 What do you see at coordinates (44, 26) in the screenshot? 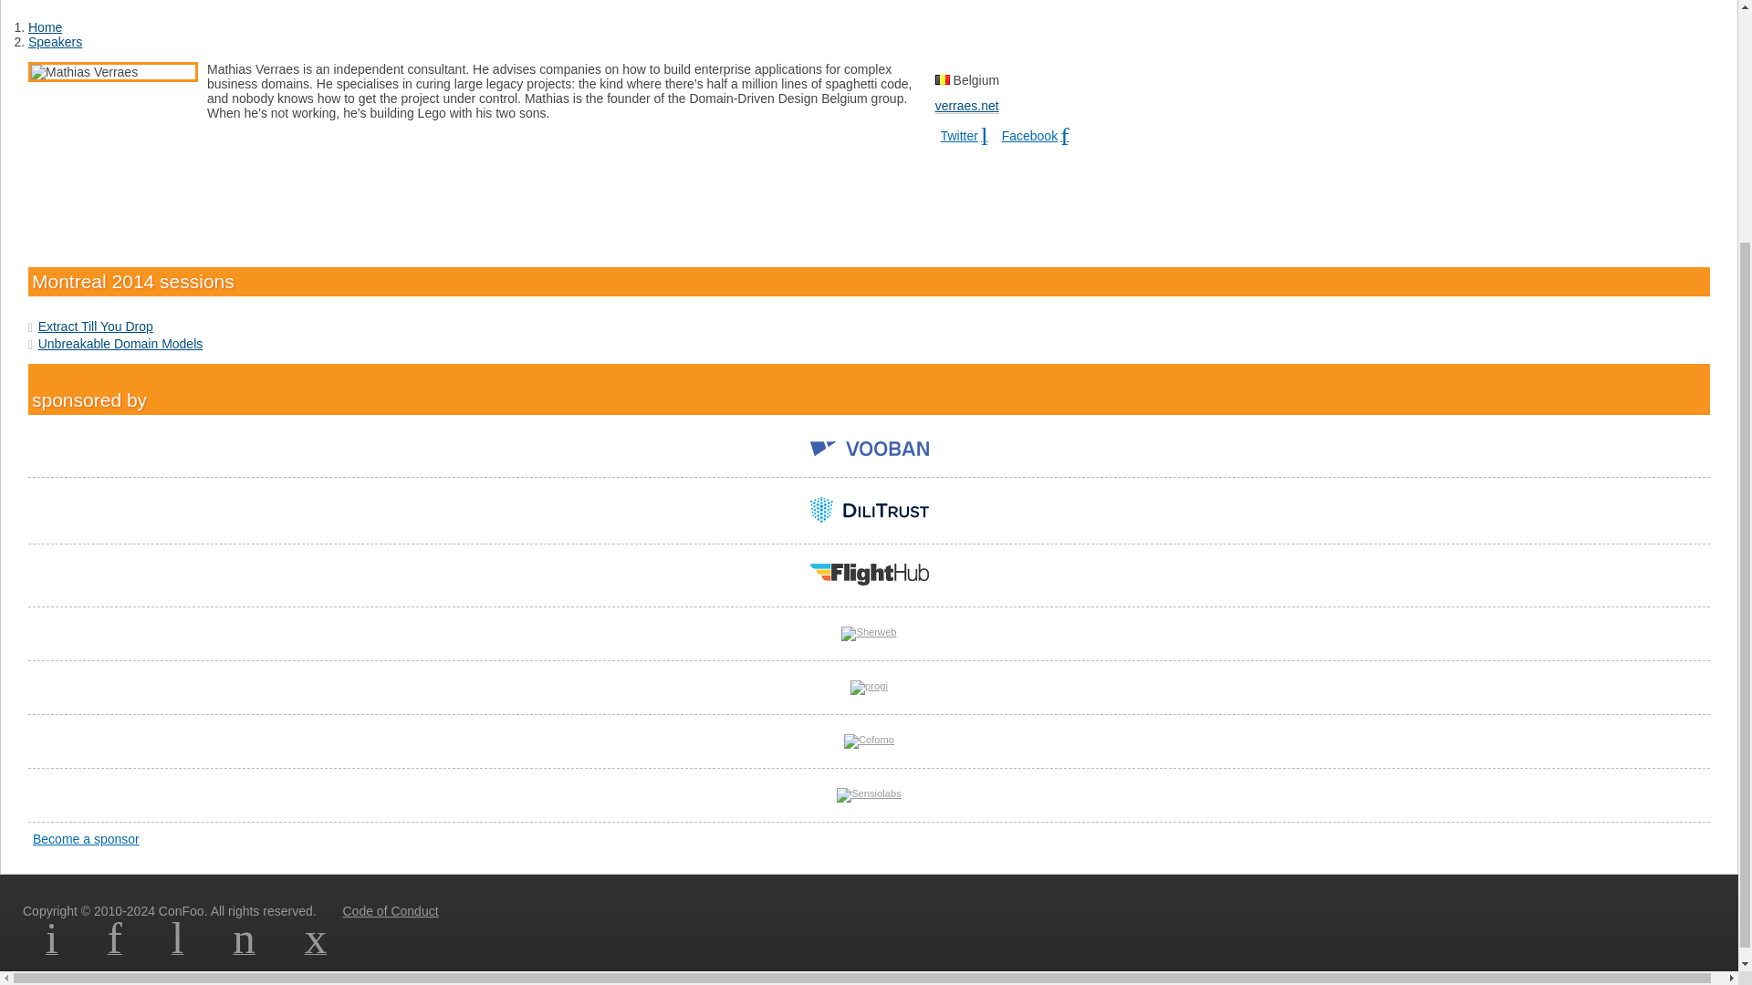
I see `Home` at bounding box center [44, 26].